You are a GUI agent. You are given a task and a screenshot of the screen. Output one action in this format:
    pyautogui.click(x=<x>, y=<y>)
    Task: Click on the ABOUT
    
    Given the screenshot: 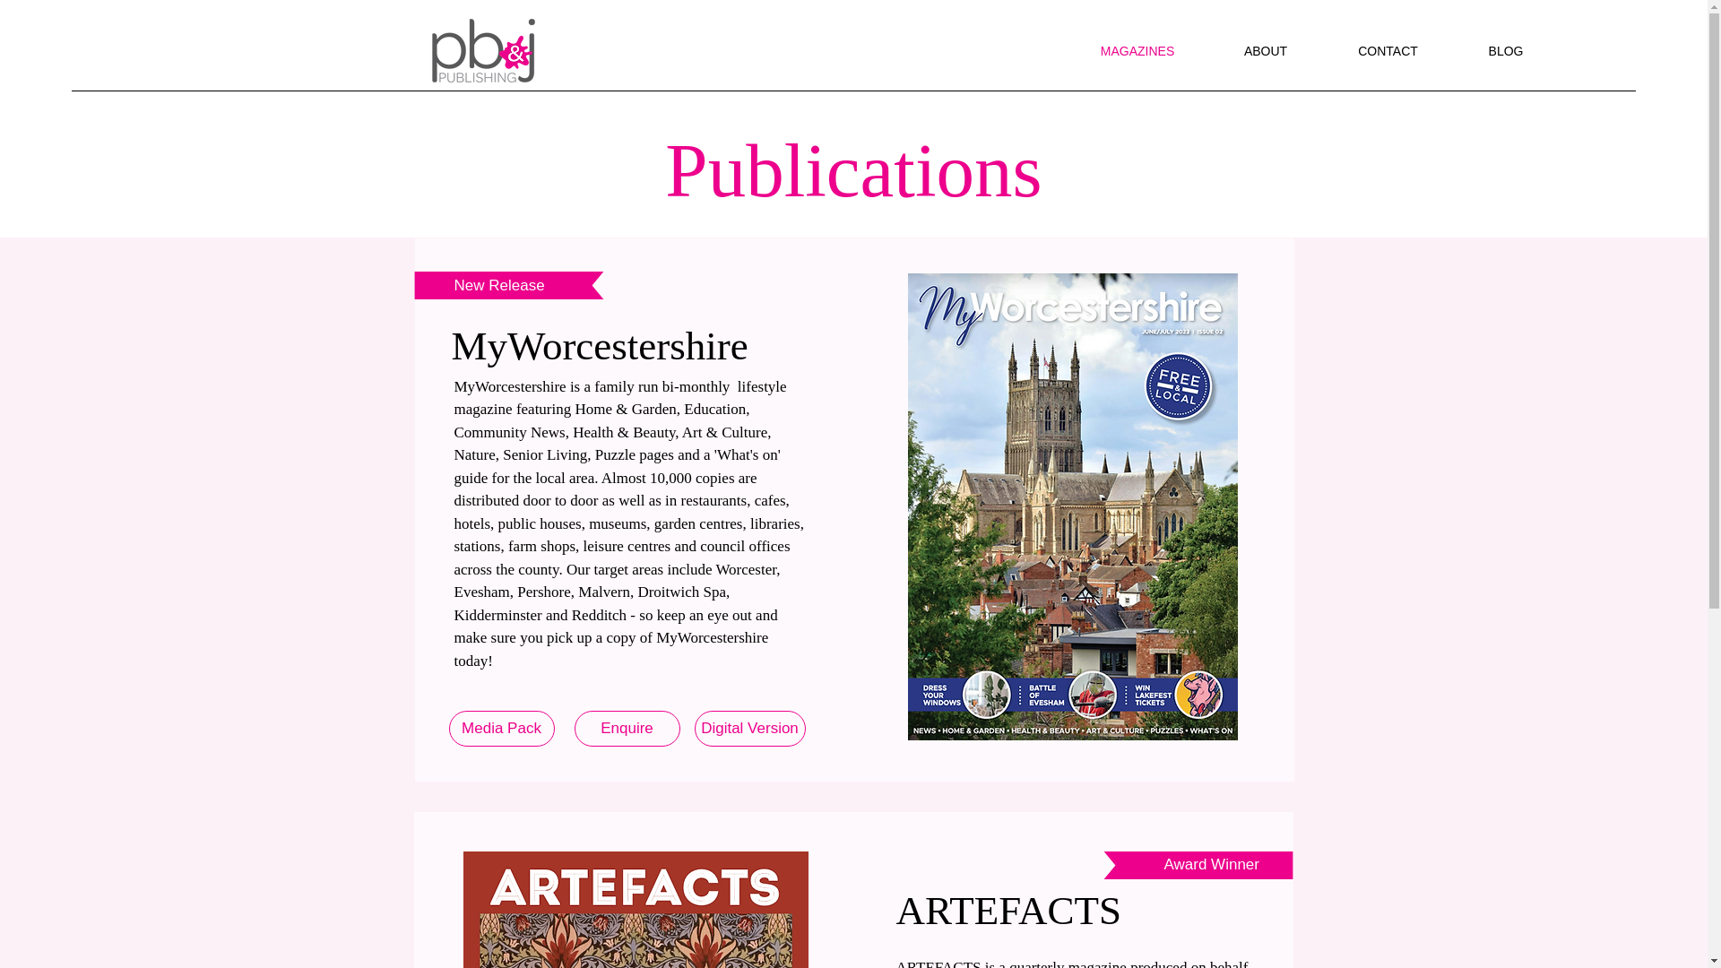 What is the action you would take?
    pyautogui.click(x=1266, y=51)
    